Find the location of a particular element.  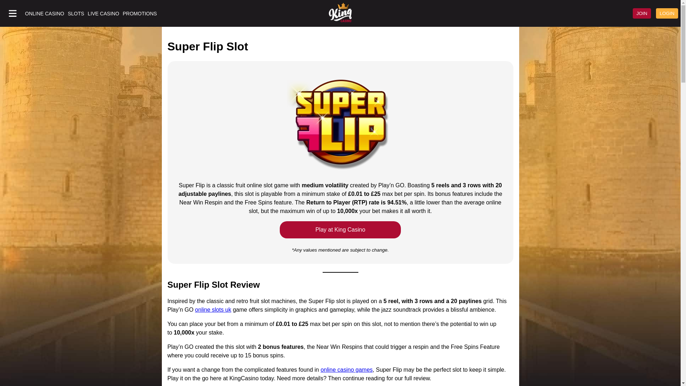

LIVE CASINO is located at coordinates (104, 14).